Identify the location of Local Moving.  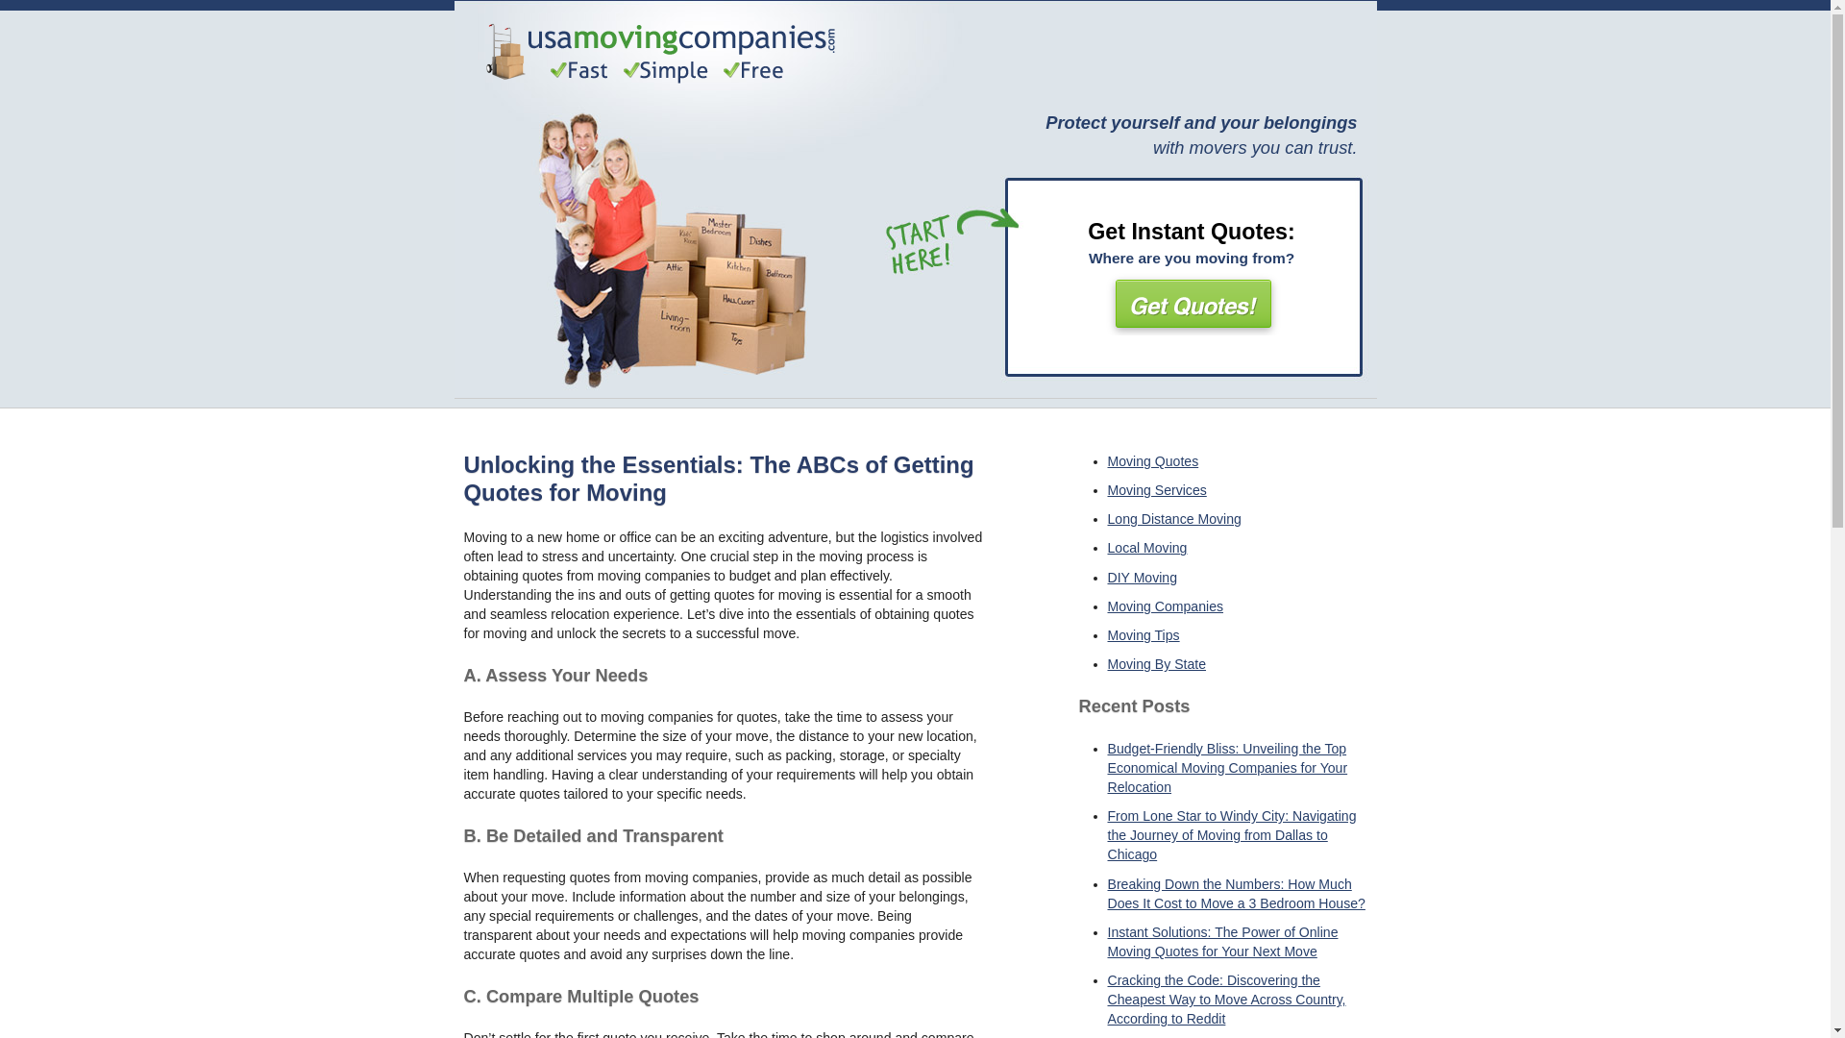
(1146, 547).